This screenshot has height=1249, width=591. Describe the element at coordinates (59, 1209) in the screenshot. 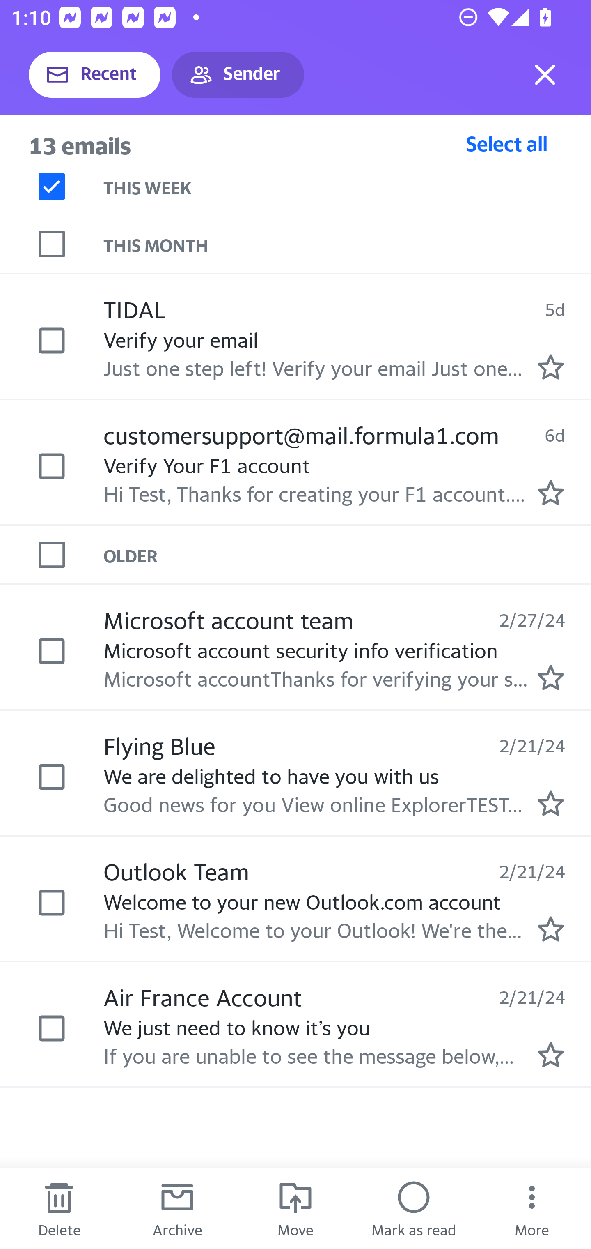

I see `Delete` at that location.